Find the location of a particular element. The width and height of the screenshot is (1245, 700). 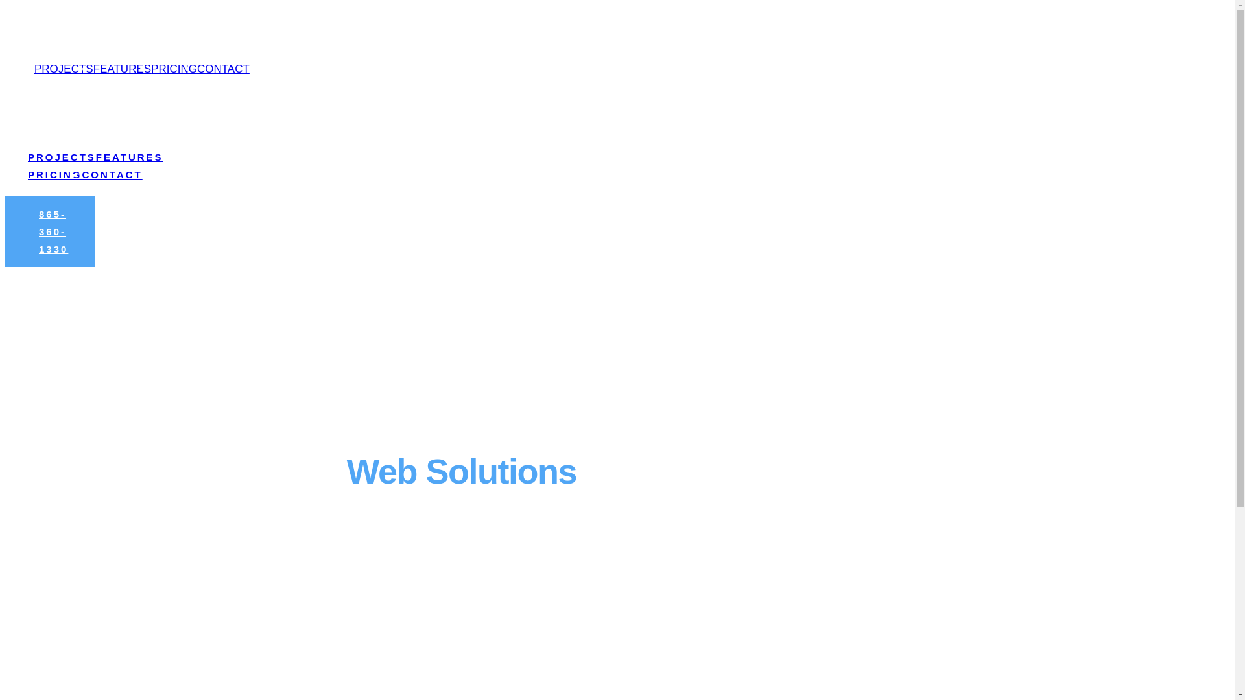

PROJECTS is located at coordinates (74, 36).